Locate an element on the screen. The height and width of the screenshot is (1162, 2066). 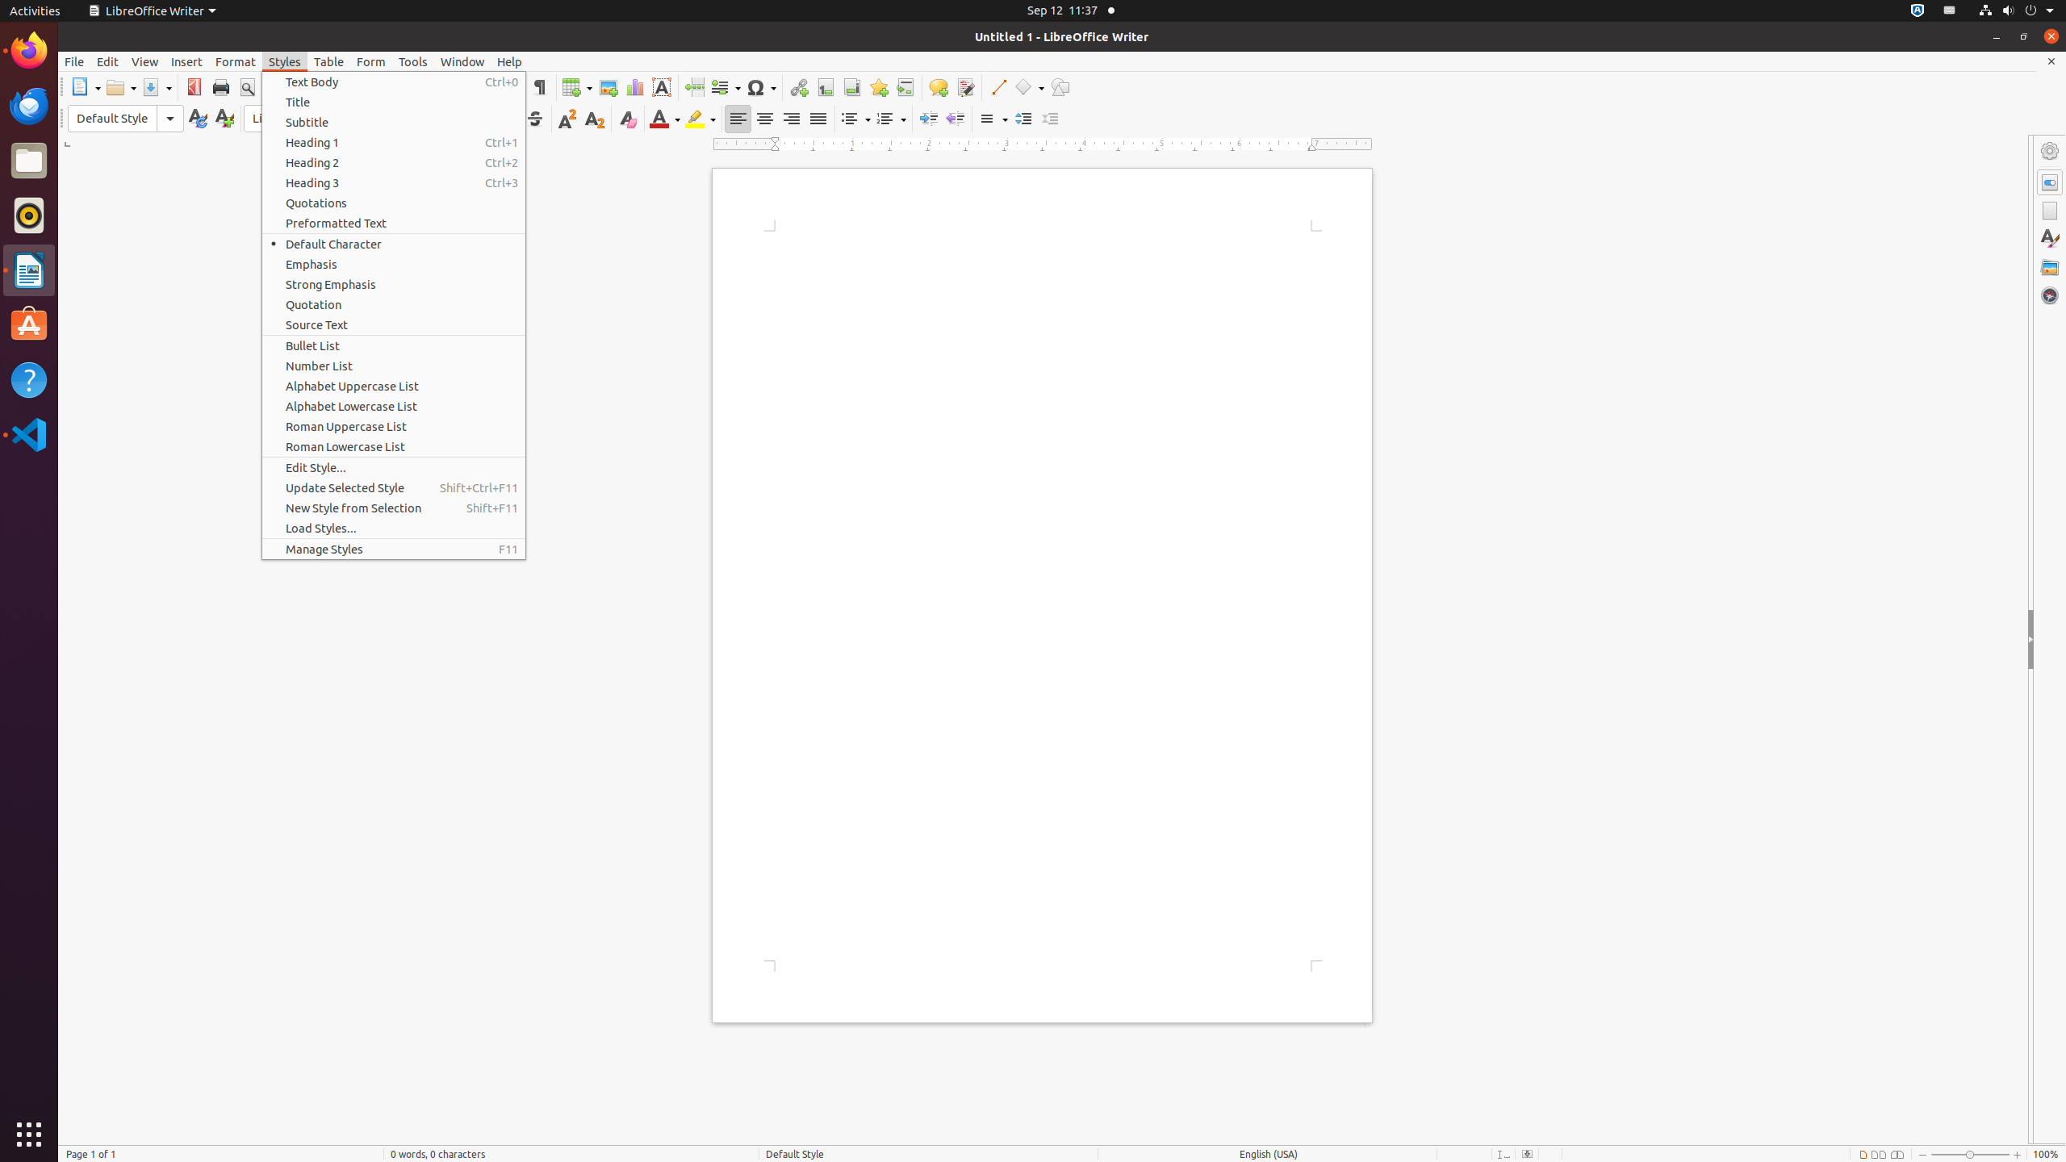
Table is located at coordinates (577, 87).